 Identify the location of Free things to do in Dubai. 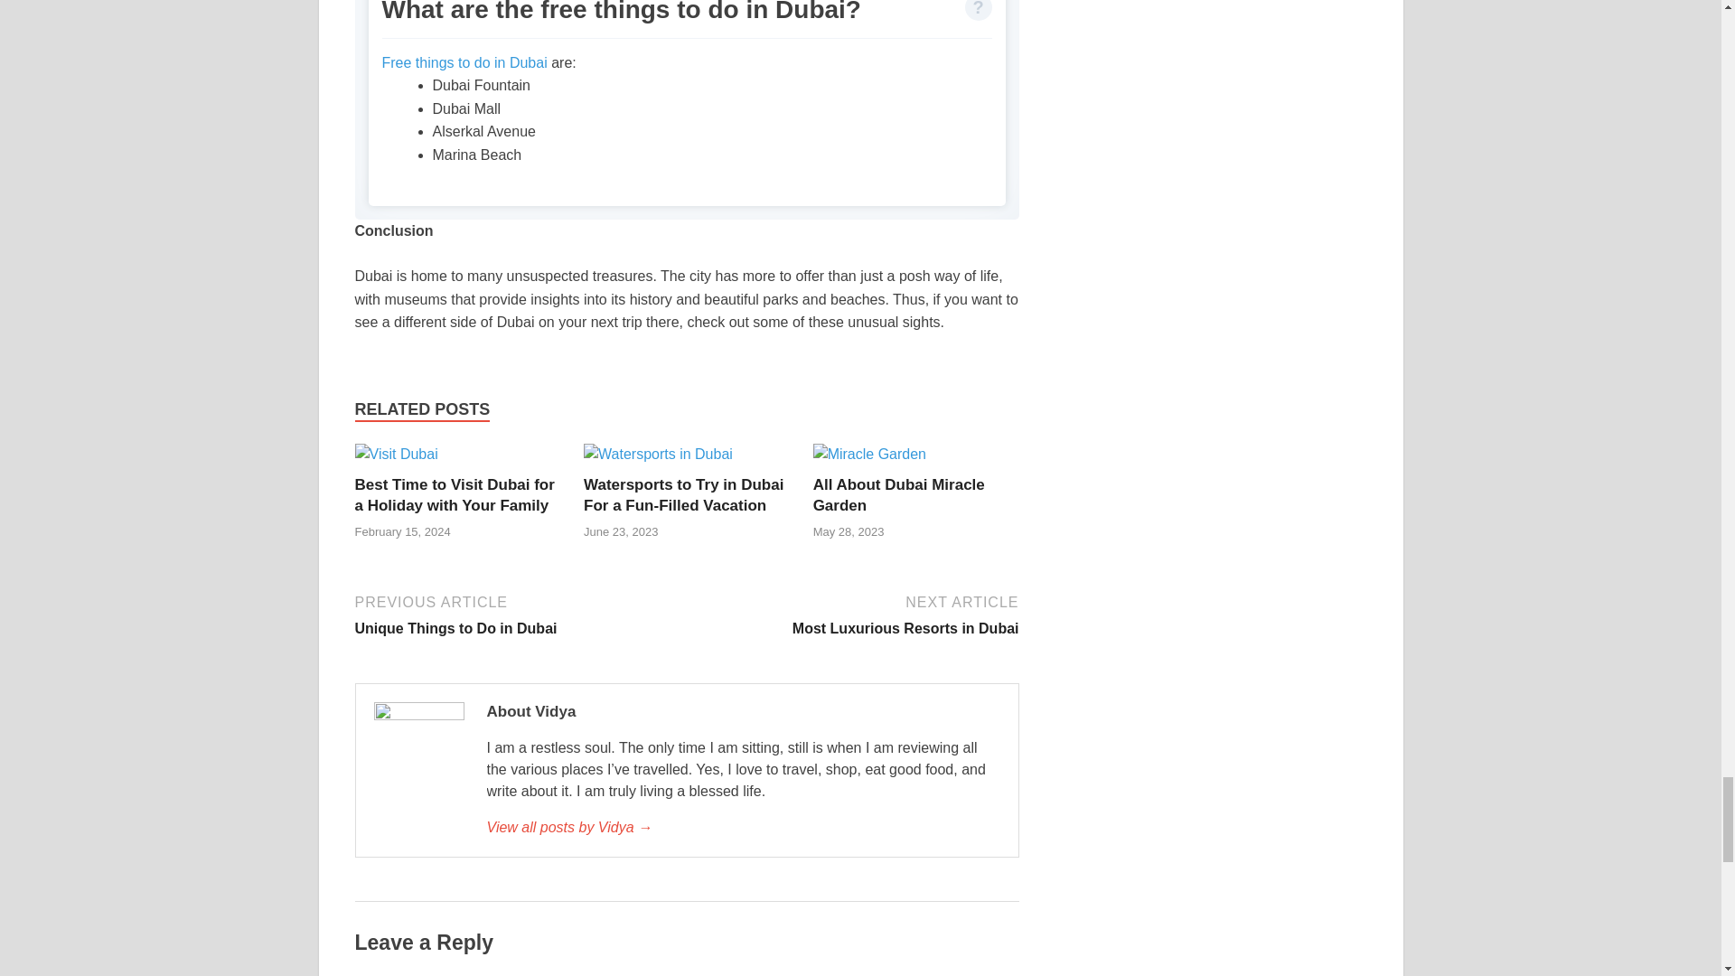
(464, 61).